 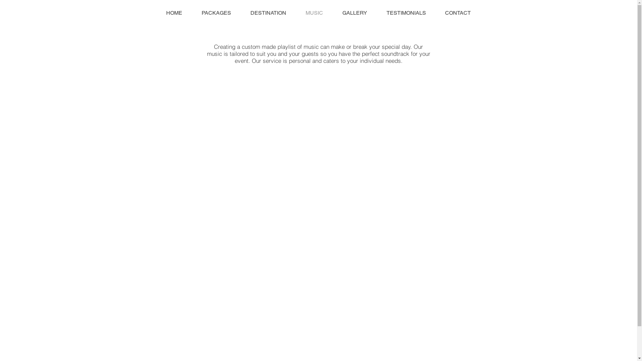 I want to click on SoundCloud Player, so click(x=383, y=215).